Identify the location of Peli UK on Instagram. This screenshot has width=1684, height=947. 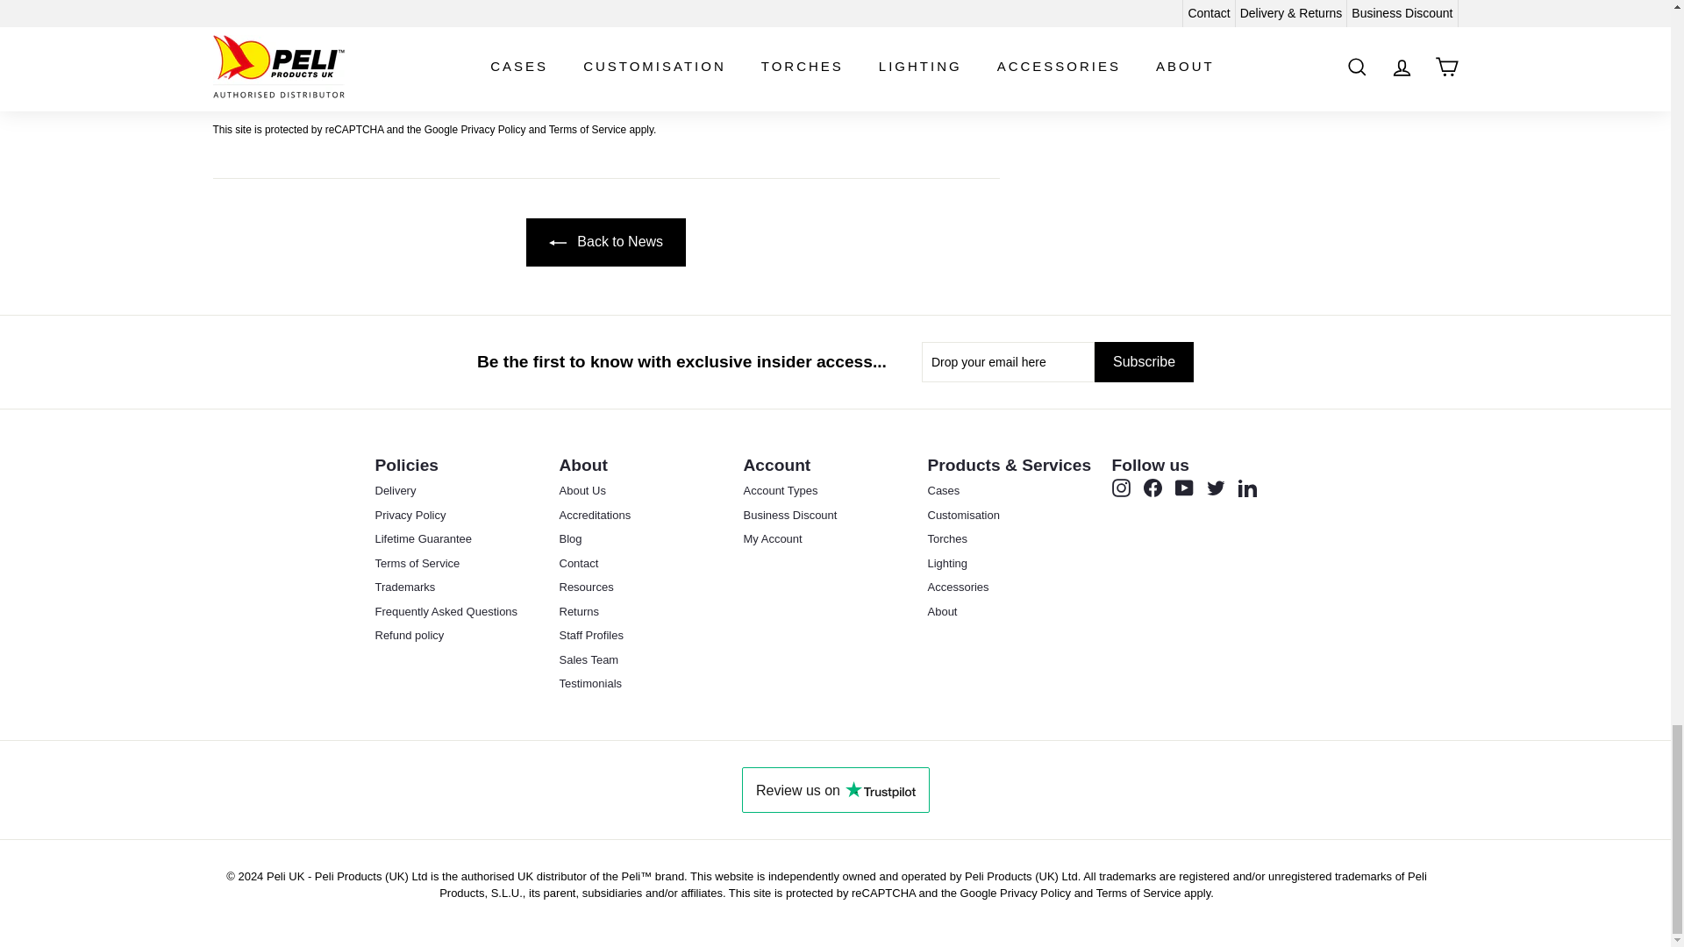
(1121, 488).